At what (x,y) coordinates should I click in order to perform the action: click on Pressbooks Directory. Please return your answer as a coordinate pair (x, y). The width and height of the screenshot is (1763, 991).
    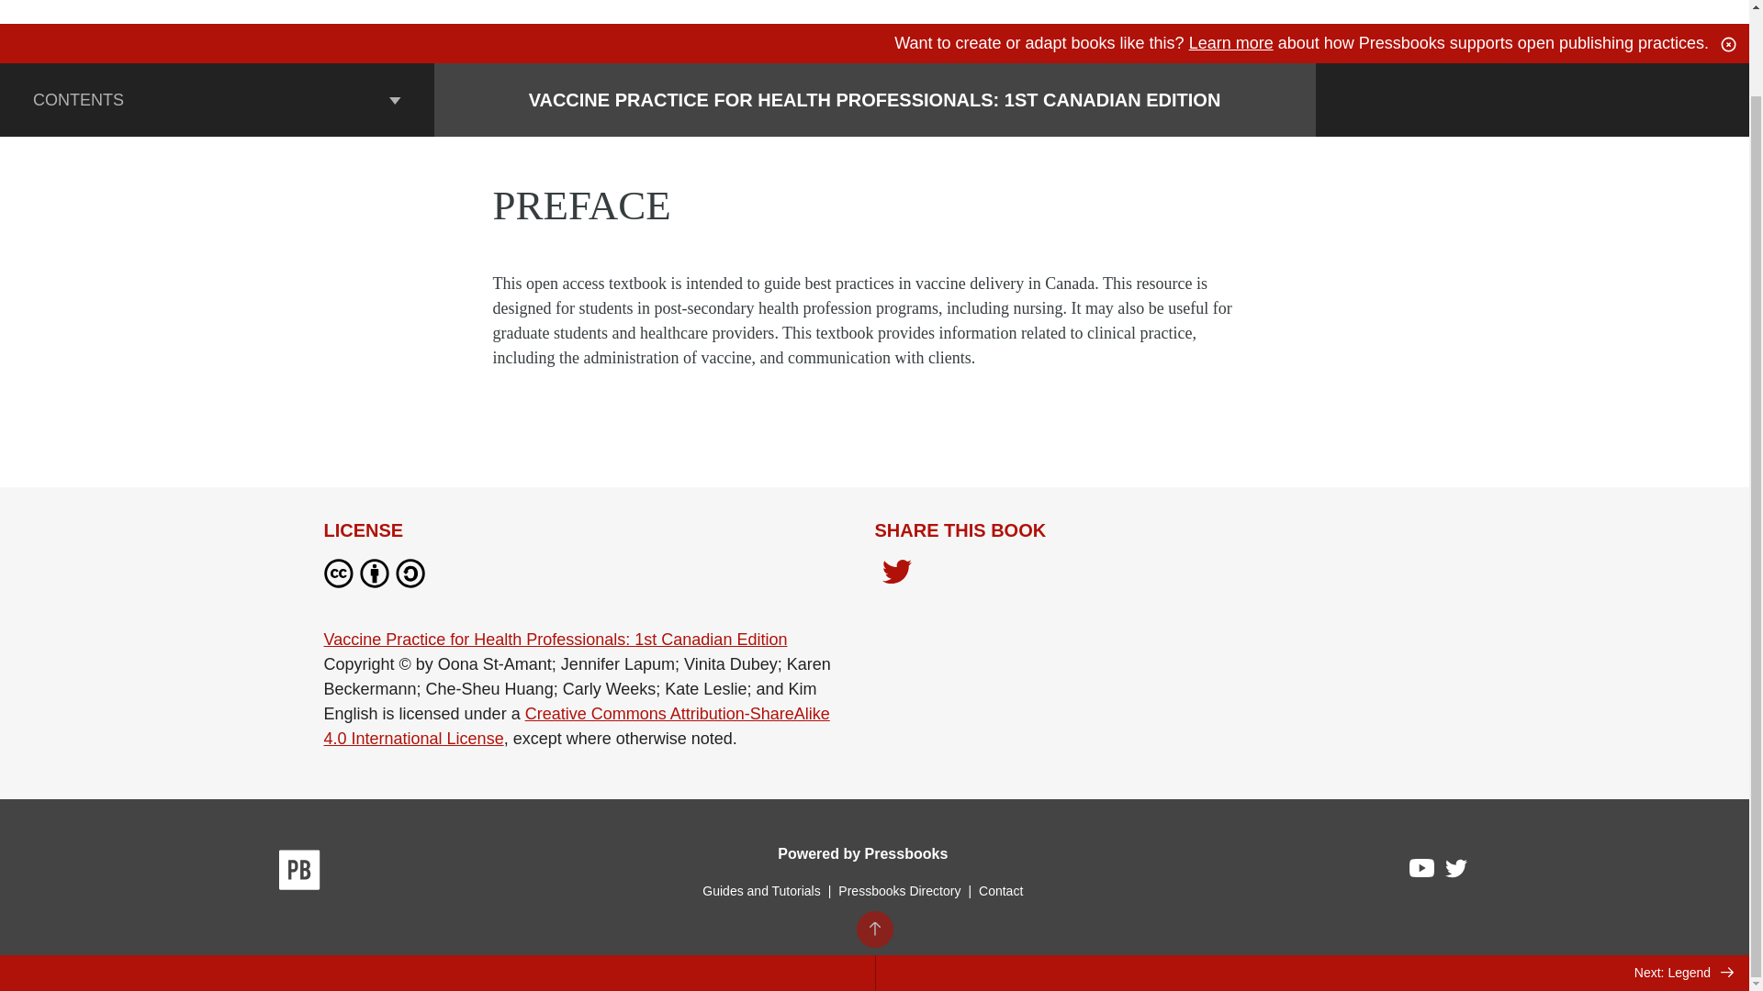
    Looking at the image, I should click on (899, 890).